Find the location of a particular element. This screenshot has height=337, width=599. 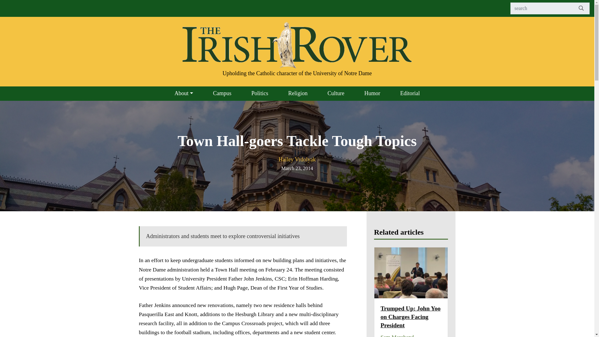

Editorial is located at coordinates (410, 93).